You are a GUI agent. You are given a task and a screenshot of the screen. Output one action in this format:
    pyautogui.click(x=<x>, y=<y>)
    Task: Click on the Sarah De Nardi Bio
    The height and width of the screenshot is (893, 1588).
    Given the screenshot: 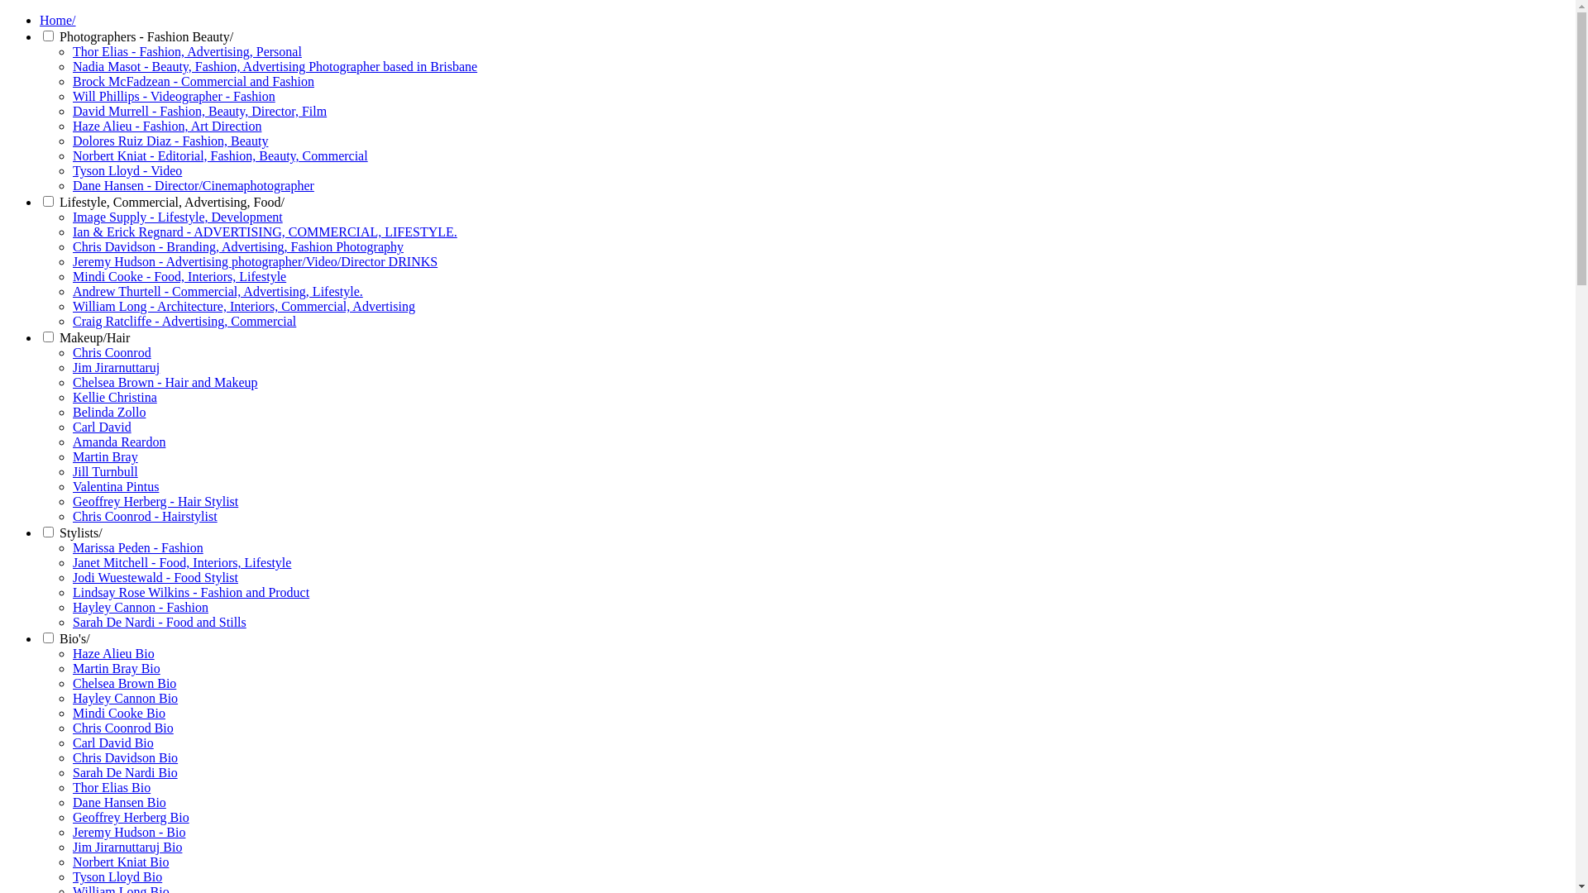 What is the action you would take?
    pyautogui.click(x=126, y=772)
    